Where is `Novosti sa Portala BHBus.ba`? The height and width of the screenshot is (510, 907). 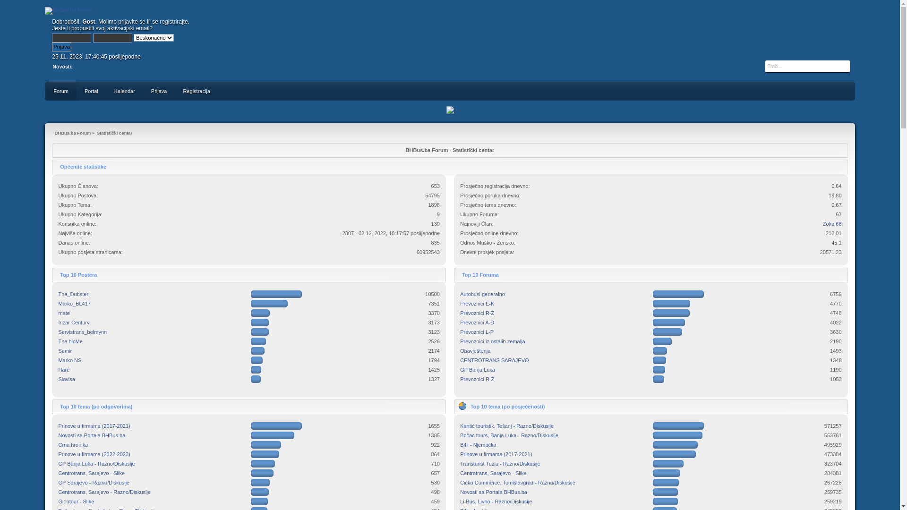 Novosti sa Portala BHBus.ba is located at coordinates (494, 492).